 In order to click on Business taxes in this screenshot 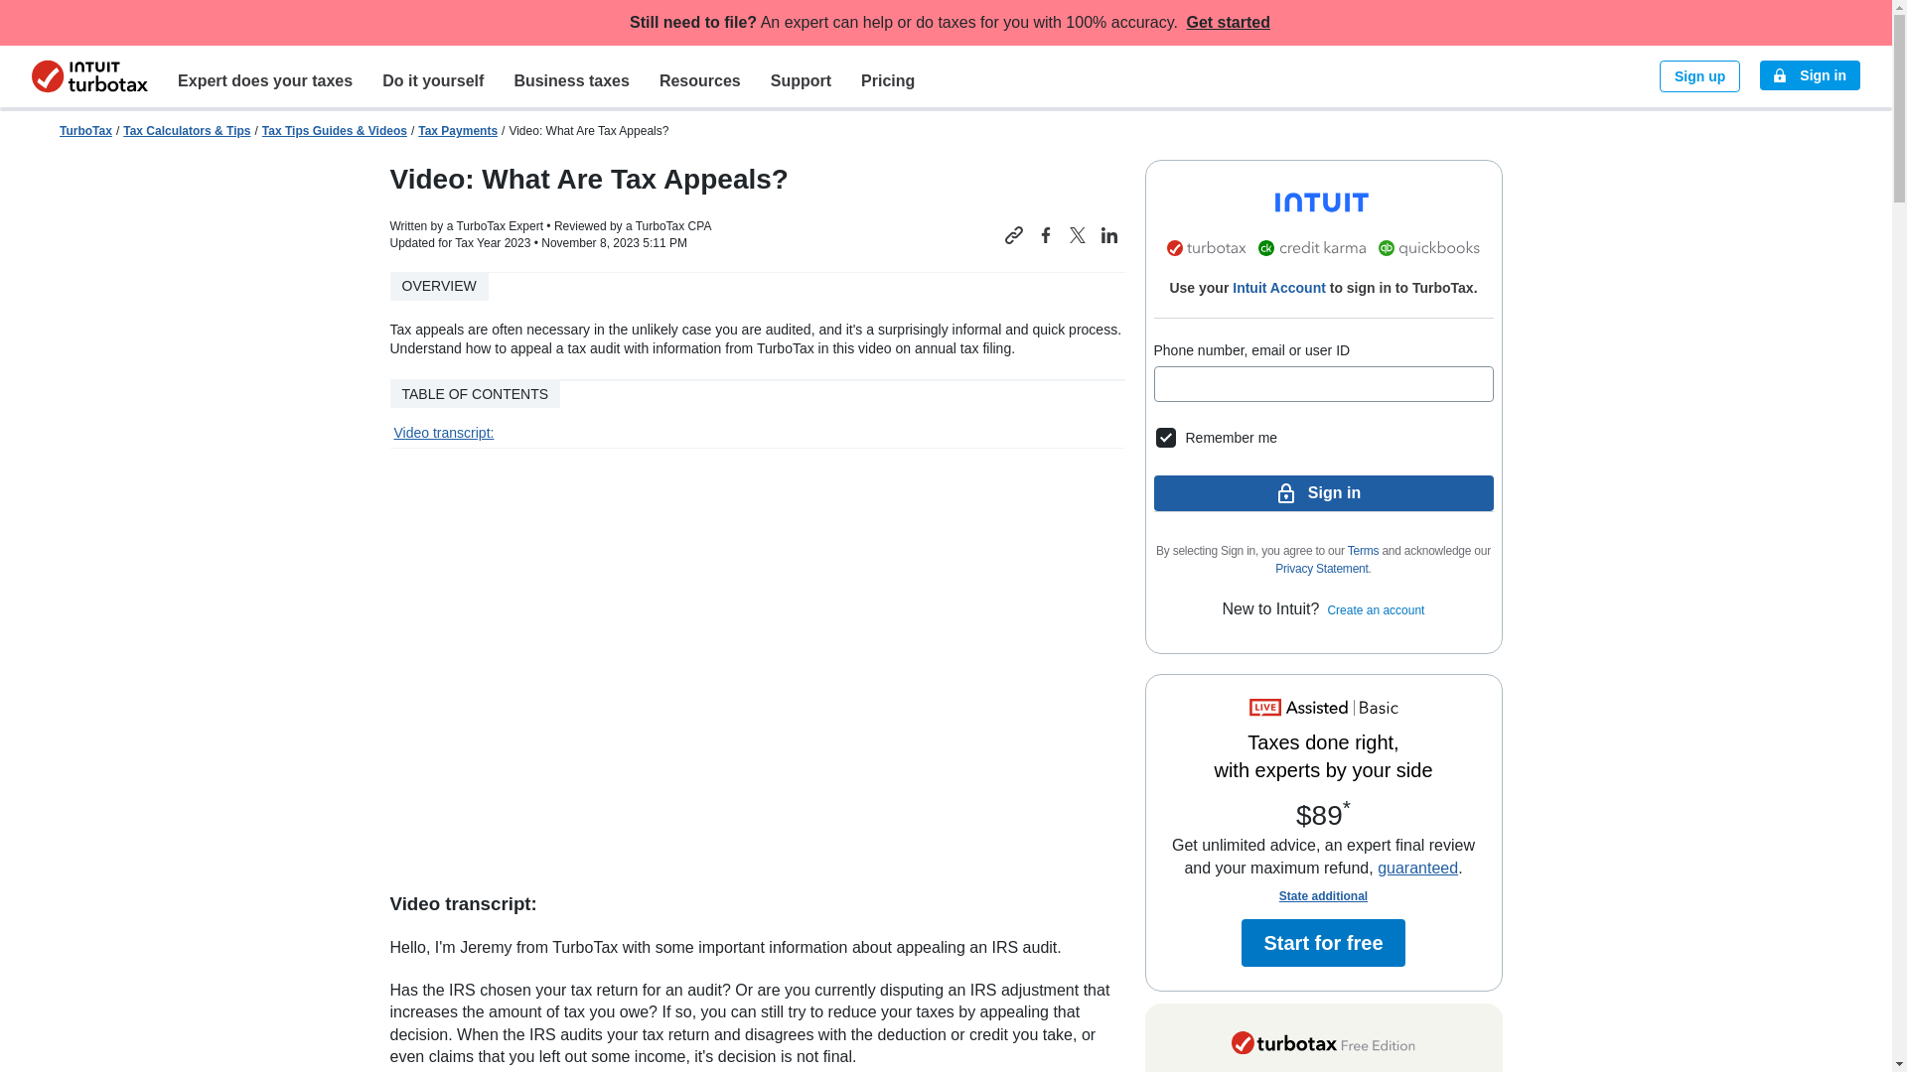, I will do `click(570, 79)`.